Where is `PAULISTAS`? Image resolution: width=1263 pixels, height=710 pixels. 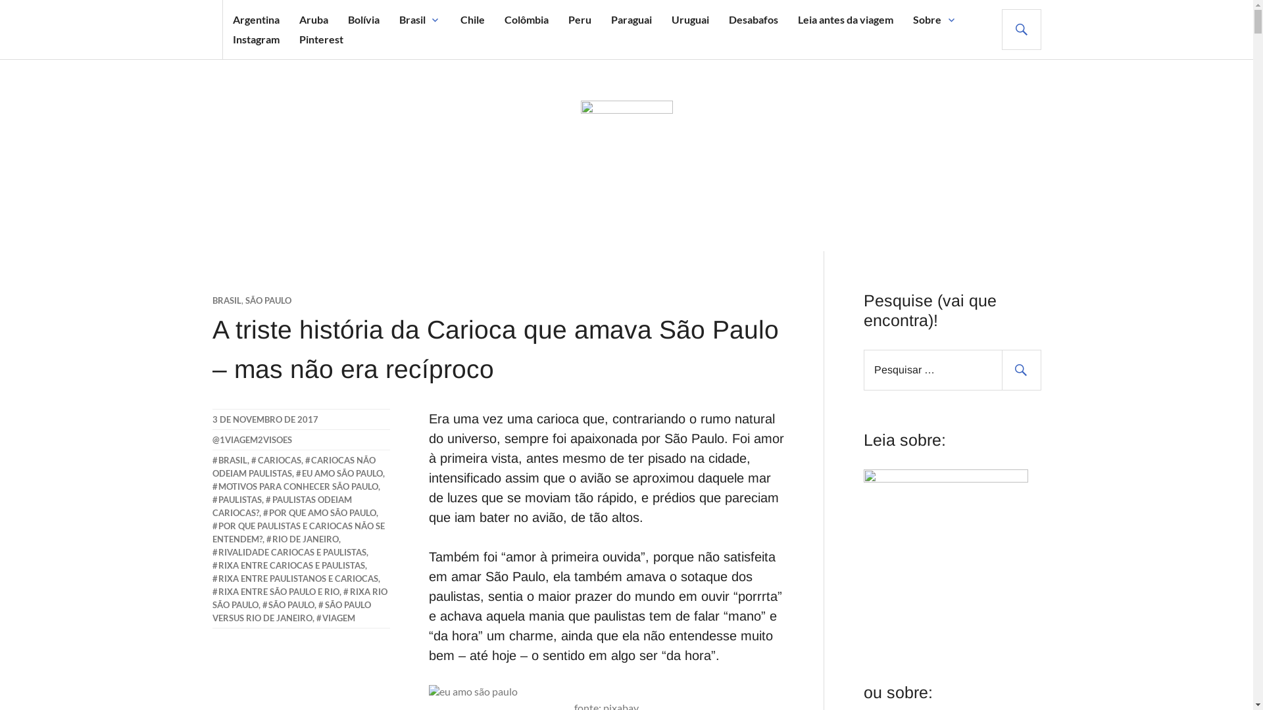 PAULISTAS is located at coordinates (237, 500).